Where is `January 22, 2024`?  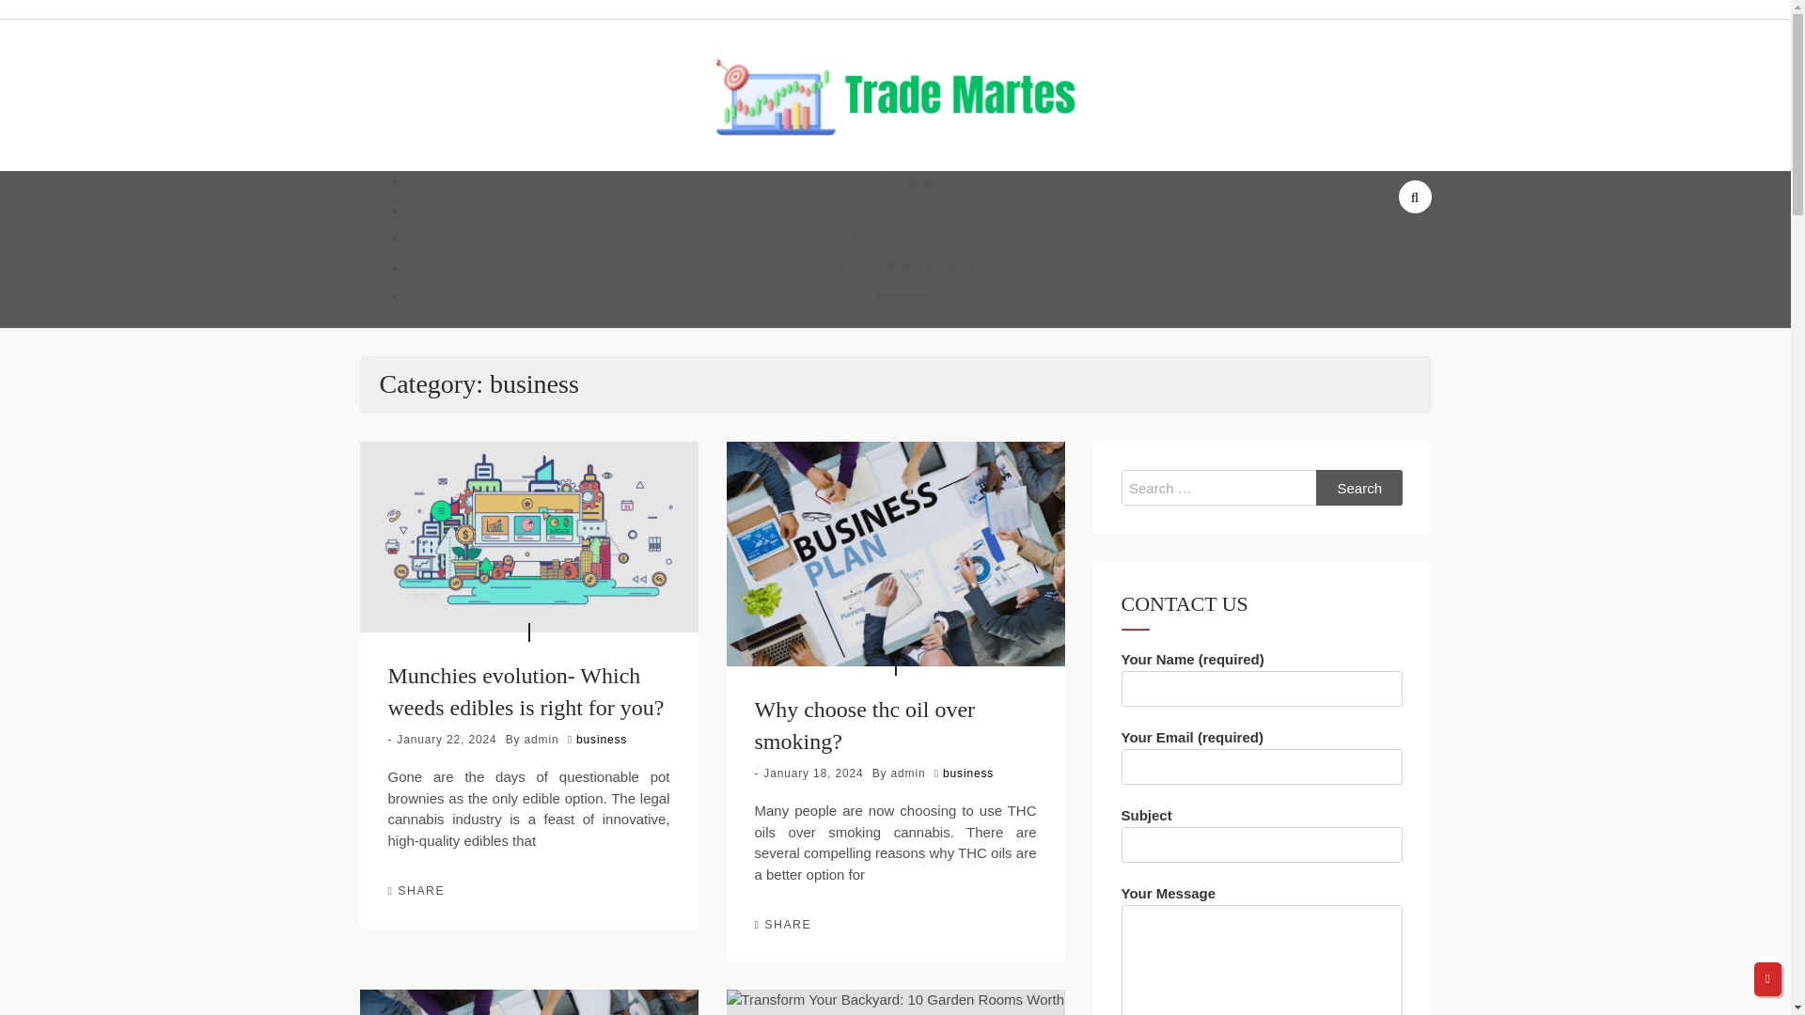 January 22, 2024 is located at coordinates (447, 739).